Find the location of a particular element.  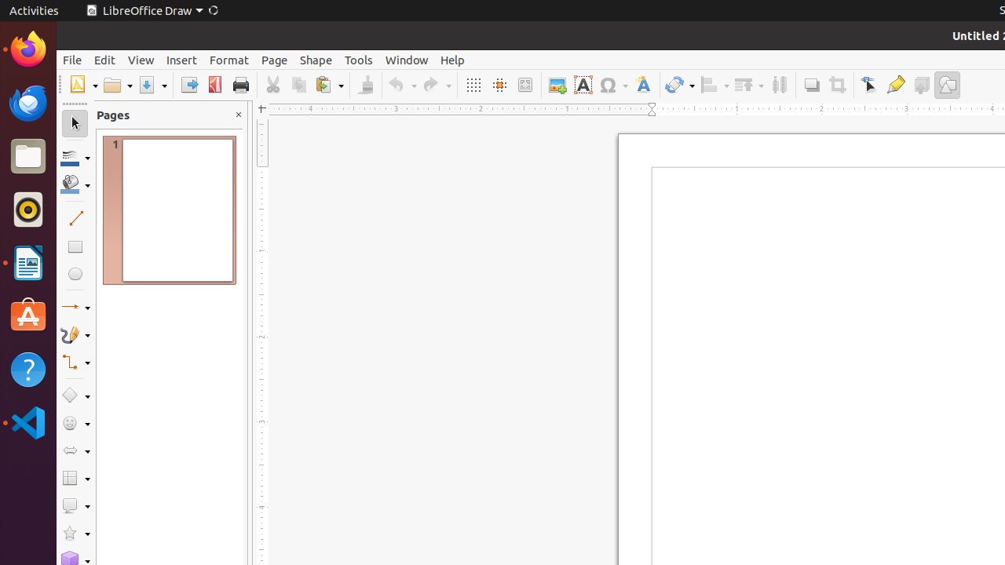

Shape is located at coordinates (316, 60).